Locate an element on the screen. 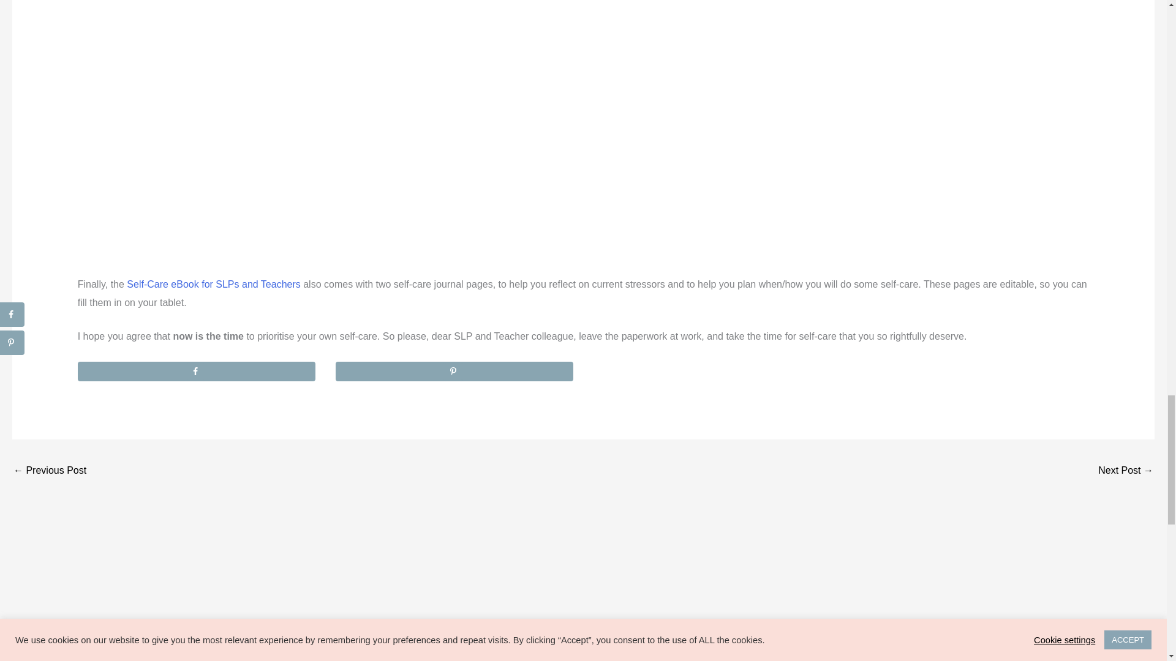  Share on Facebook is located at coordinates (196, 371).